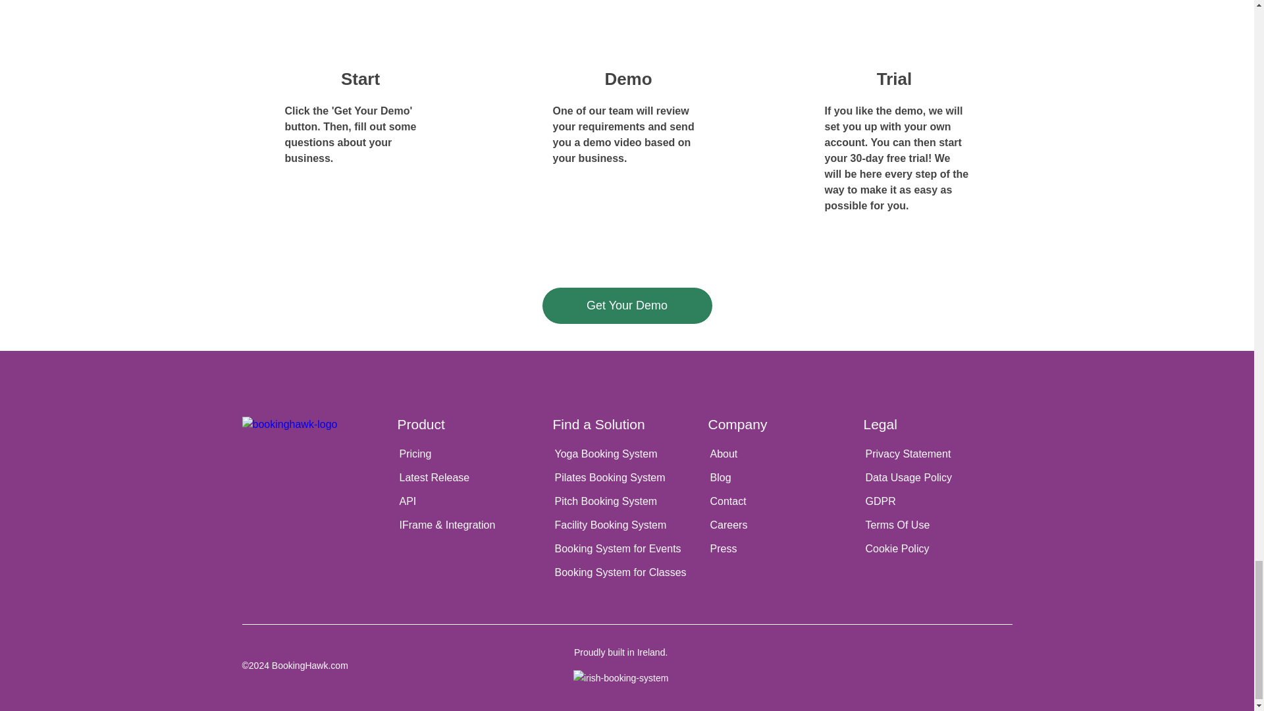  Describe the element at coordinates (937, 549) in the screenshot. I see `Cookie Policy` at that location.